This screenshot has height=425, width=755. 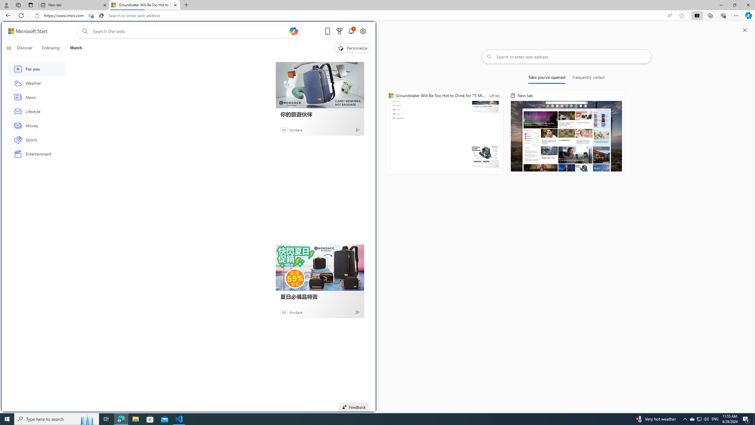 I want to click on Collections, so click(x=710, y=15).